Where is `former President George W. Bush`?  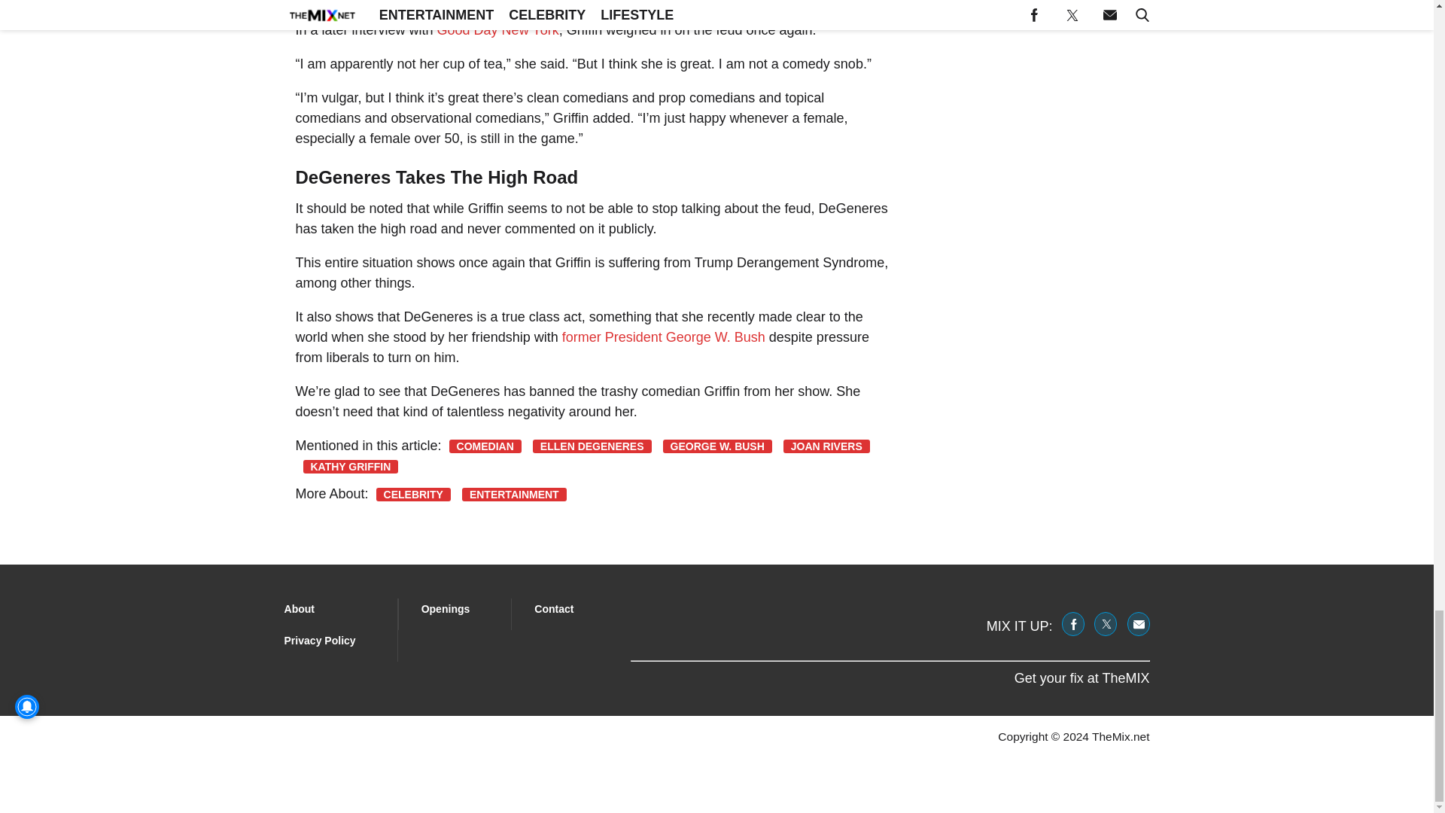
former President George W. Bush is located at coordinates (664, 337).